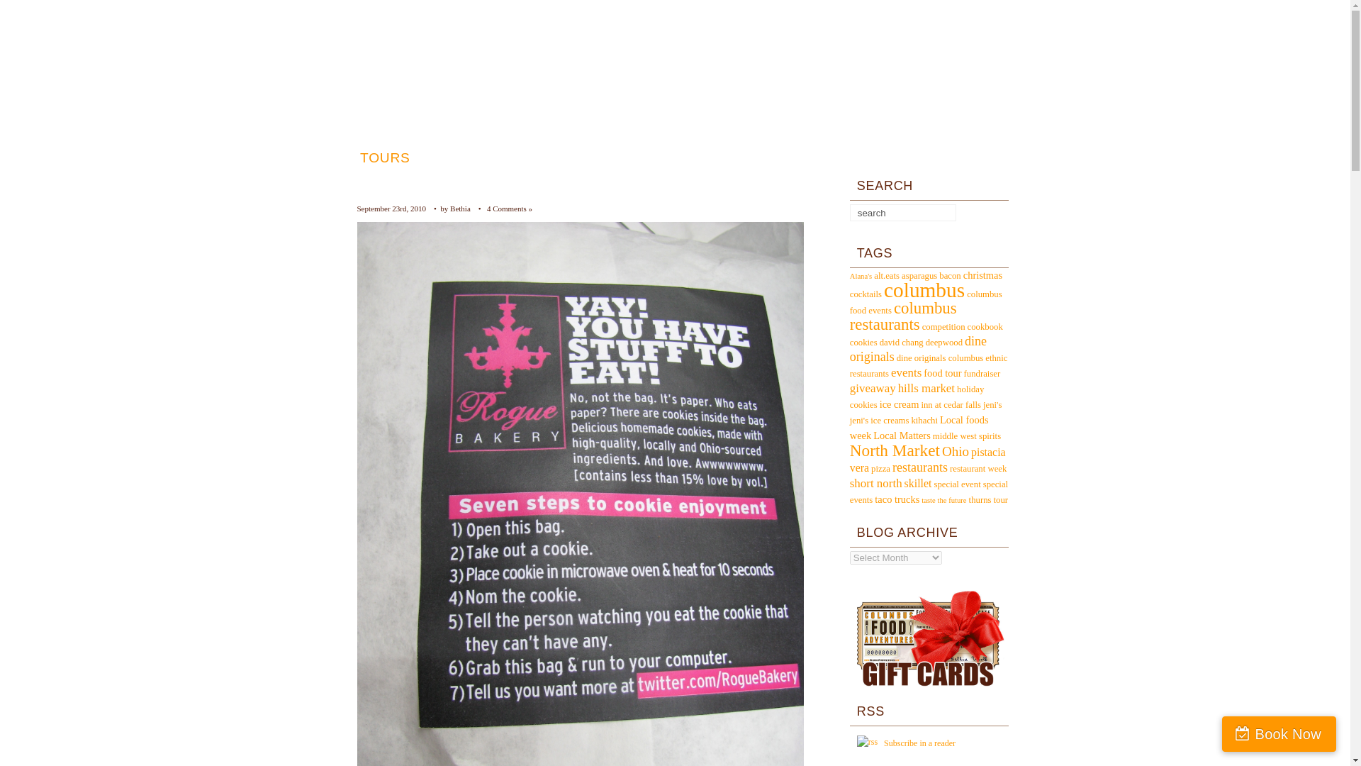  Describe the element at coordinates (405, 180) in the screenshot. I see `Permanent Link to Rogue Bakery` at that location.